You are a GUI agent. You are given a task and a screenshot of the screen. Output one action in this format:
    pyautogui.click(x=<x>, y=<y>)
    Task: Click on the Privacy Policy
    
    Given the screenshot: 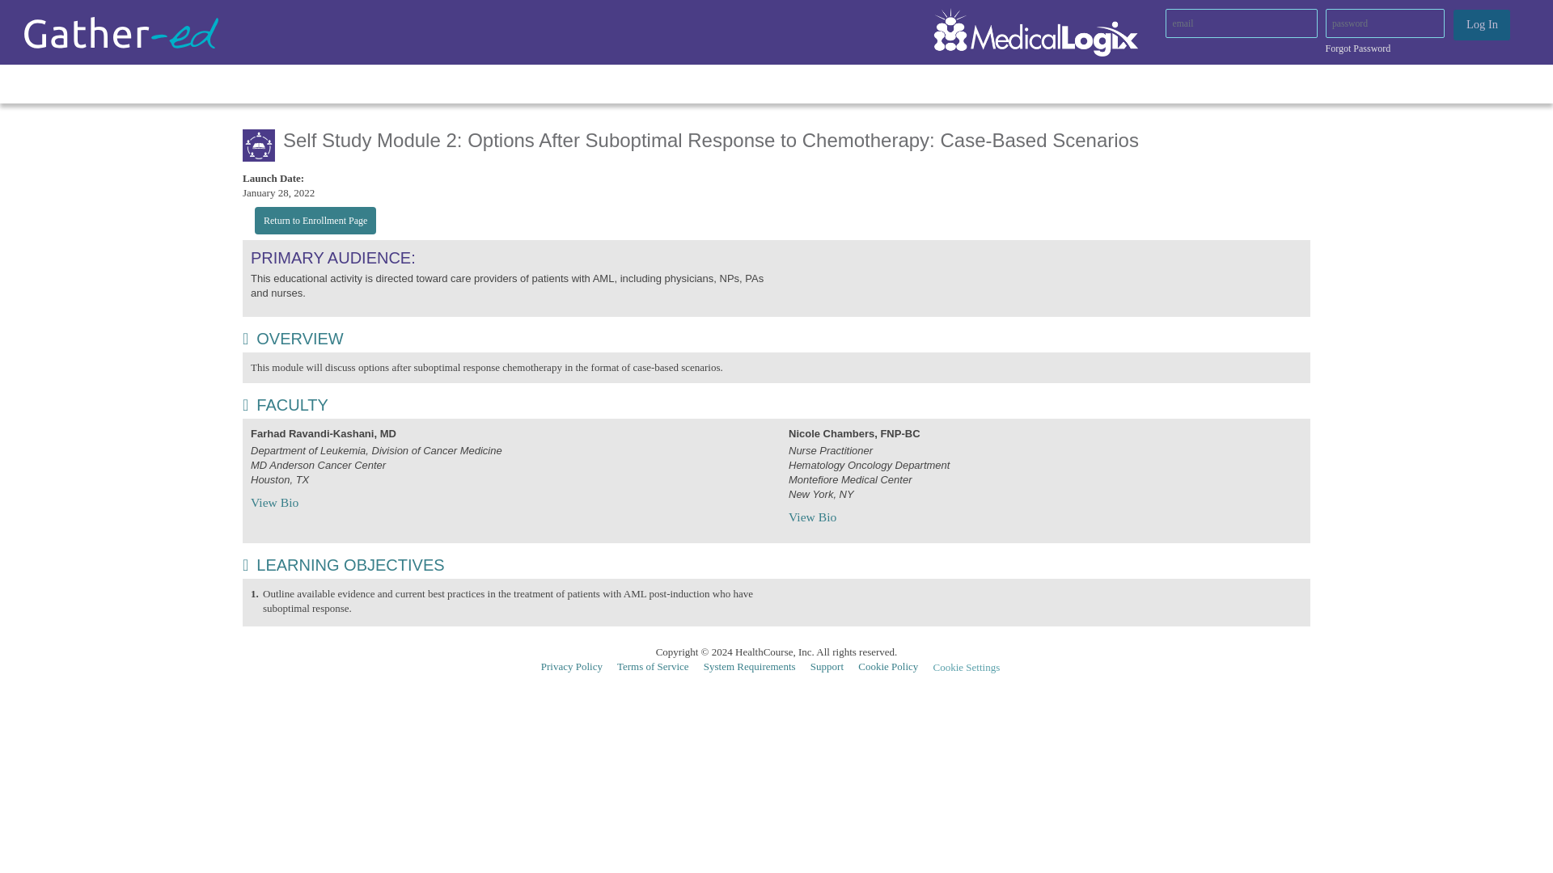 What is the action you would take?
    pyautogui.click(x=578, y=666)
    